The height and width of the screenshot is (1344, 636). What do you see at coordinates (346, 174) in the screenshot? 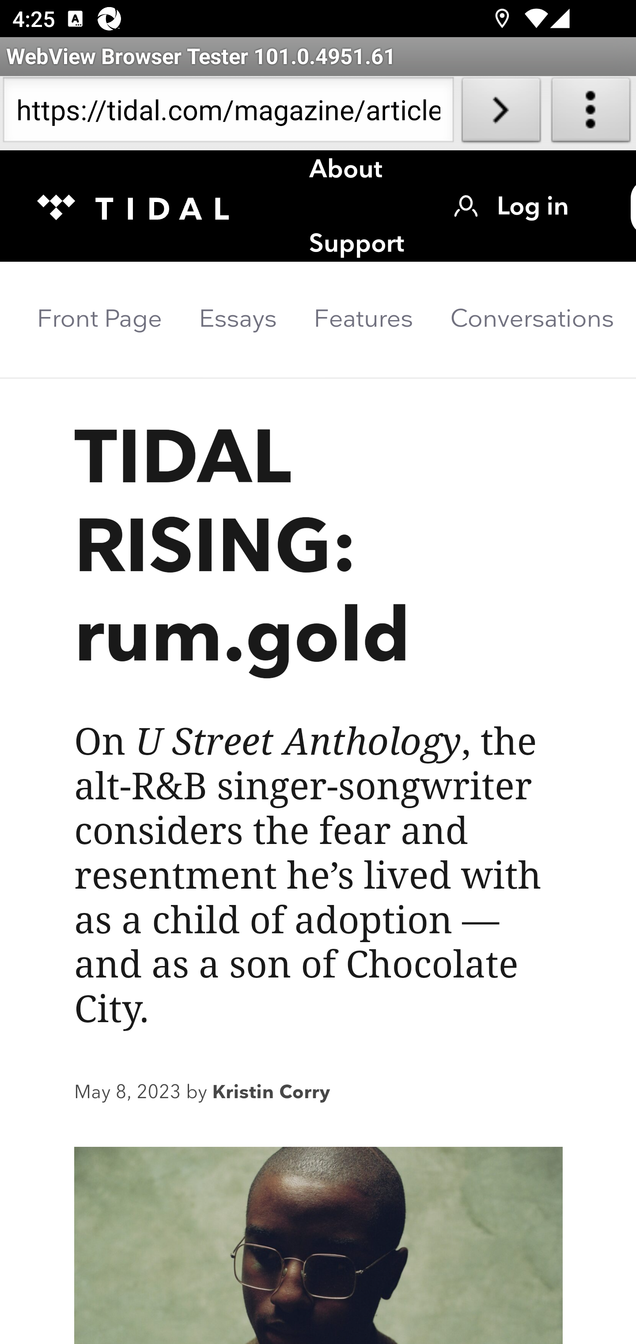
I see `About` at bounding box center [346, 174].